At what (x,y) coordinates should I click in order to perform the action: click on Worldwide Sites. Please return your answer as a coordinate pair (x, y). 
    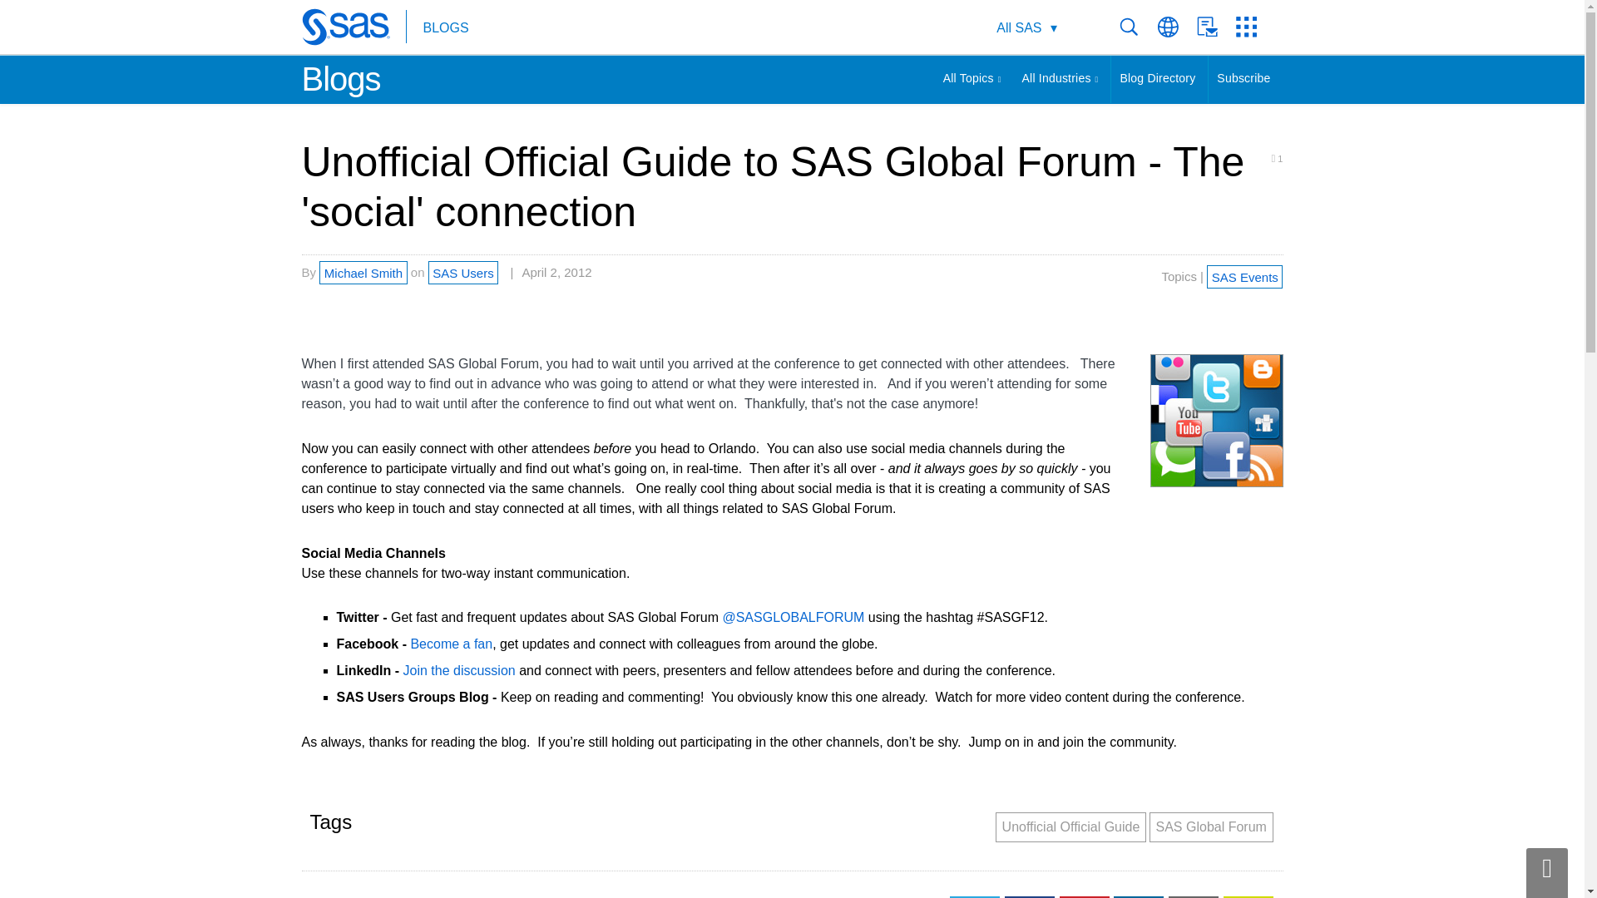
    Looking at the image, I should click on (1177, 27).